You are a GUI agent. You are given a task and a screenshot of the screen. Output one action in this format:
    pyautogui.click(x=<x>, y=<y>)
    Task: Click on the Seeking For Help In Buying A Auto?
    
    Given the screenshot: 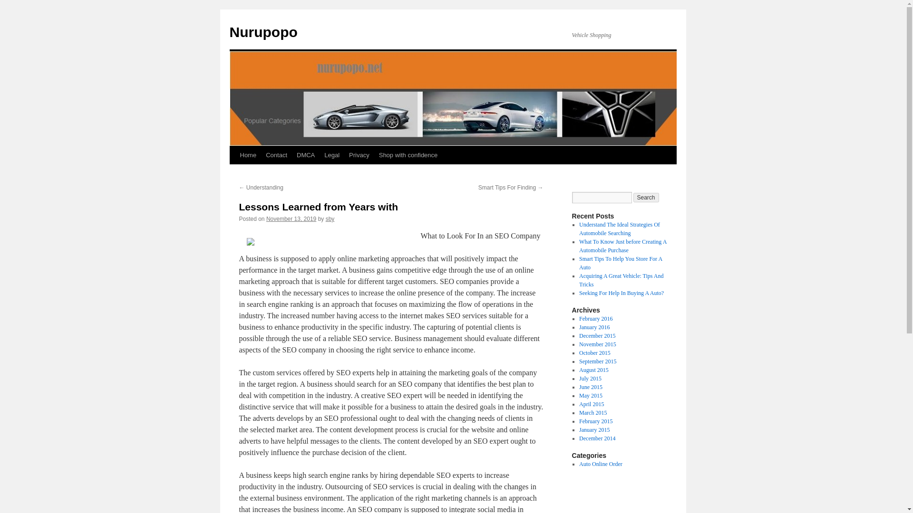 What is the action you would take?
    pyautogui.click(x=621, y=293)
    